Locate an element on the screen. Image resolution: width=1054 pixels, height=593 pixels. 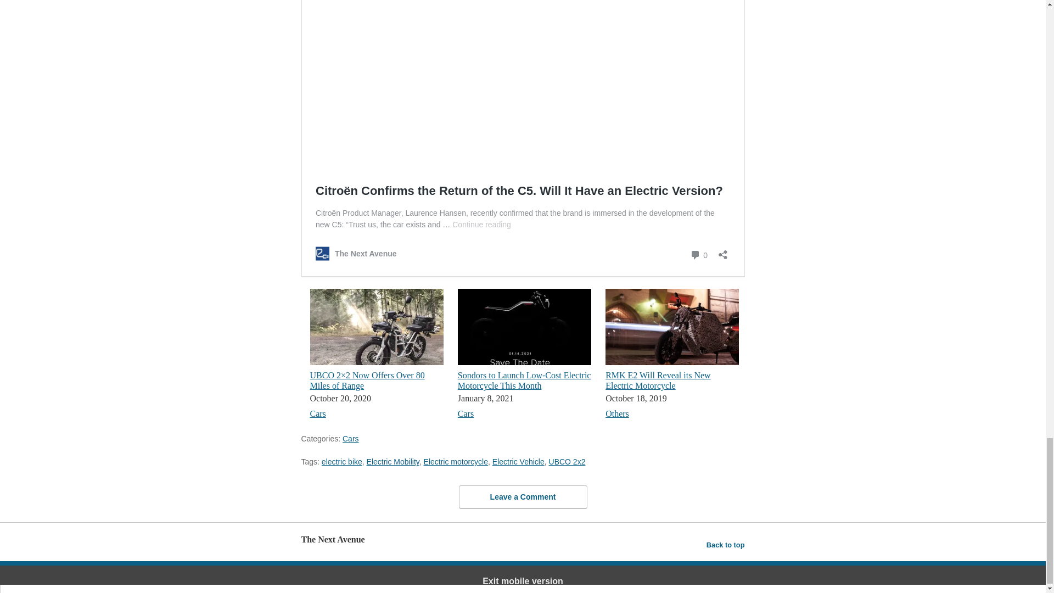
UBCO 2x2 is located at coordinates (568, 461).